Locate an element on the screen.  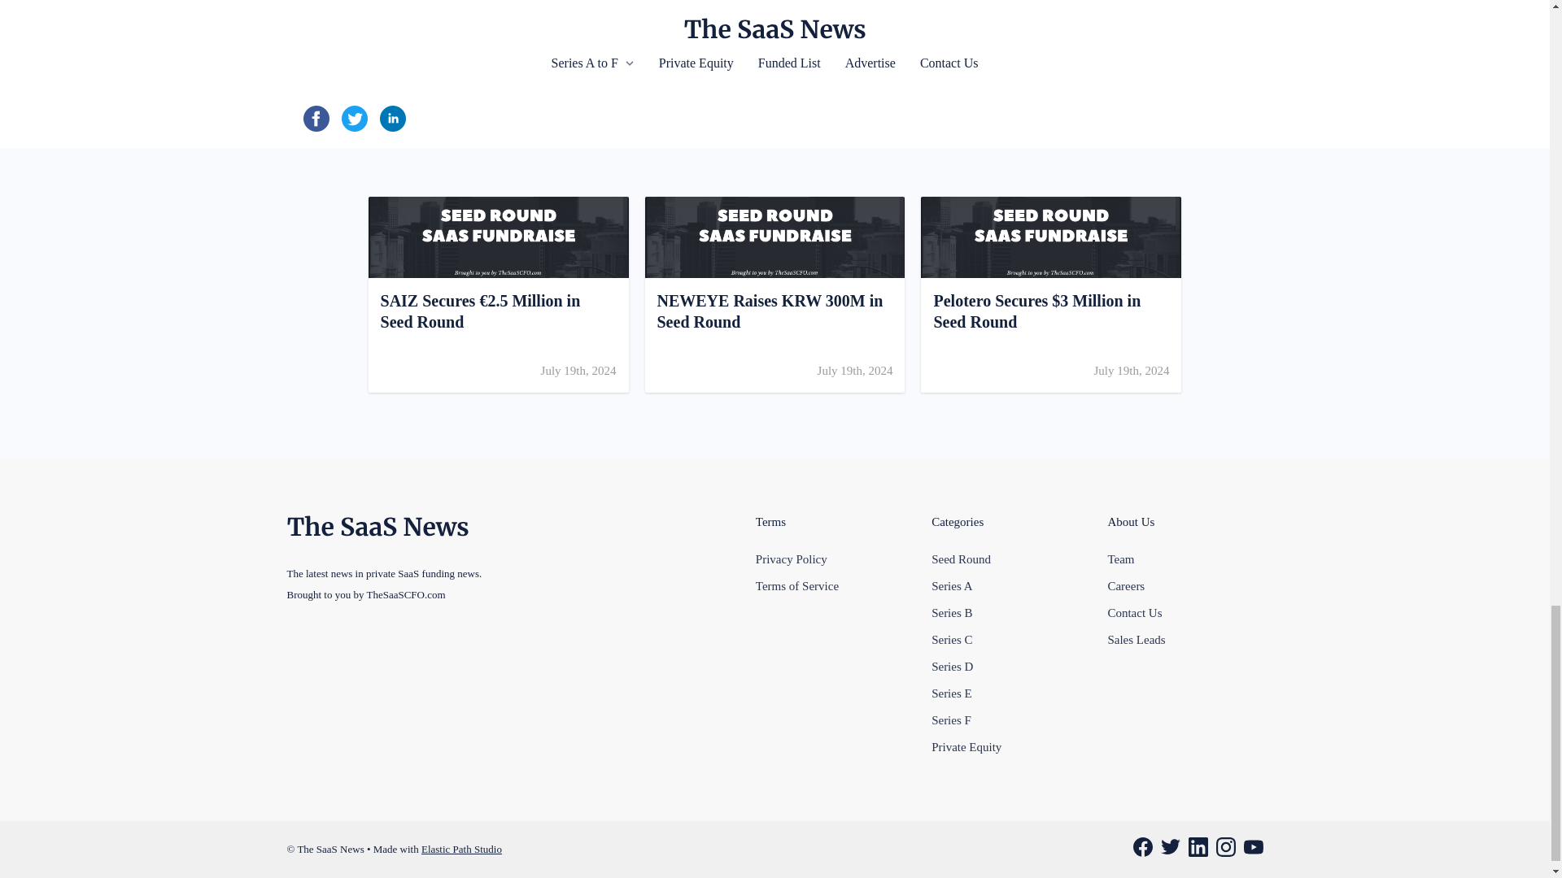
Series D is located at coordinates (774, 294).